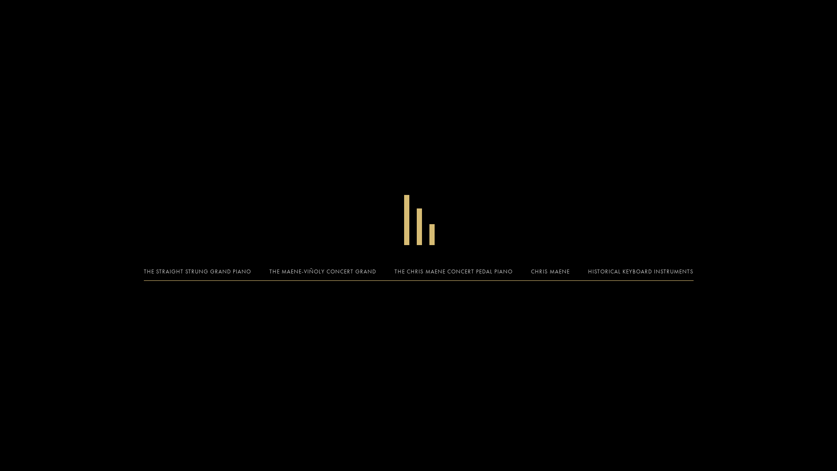 This screenshot has width=837, height=471. I want to click on CHRIS MAENE, so click(550, 271).